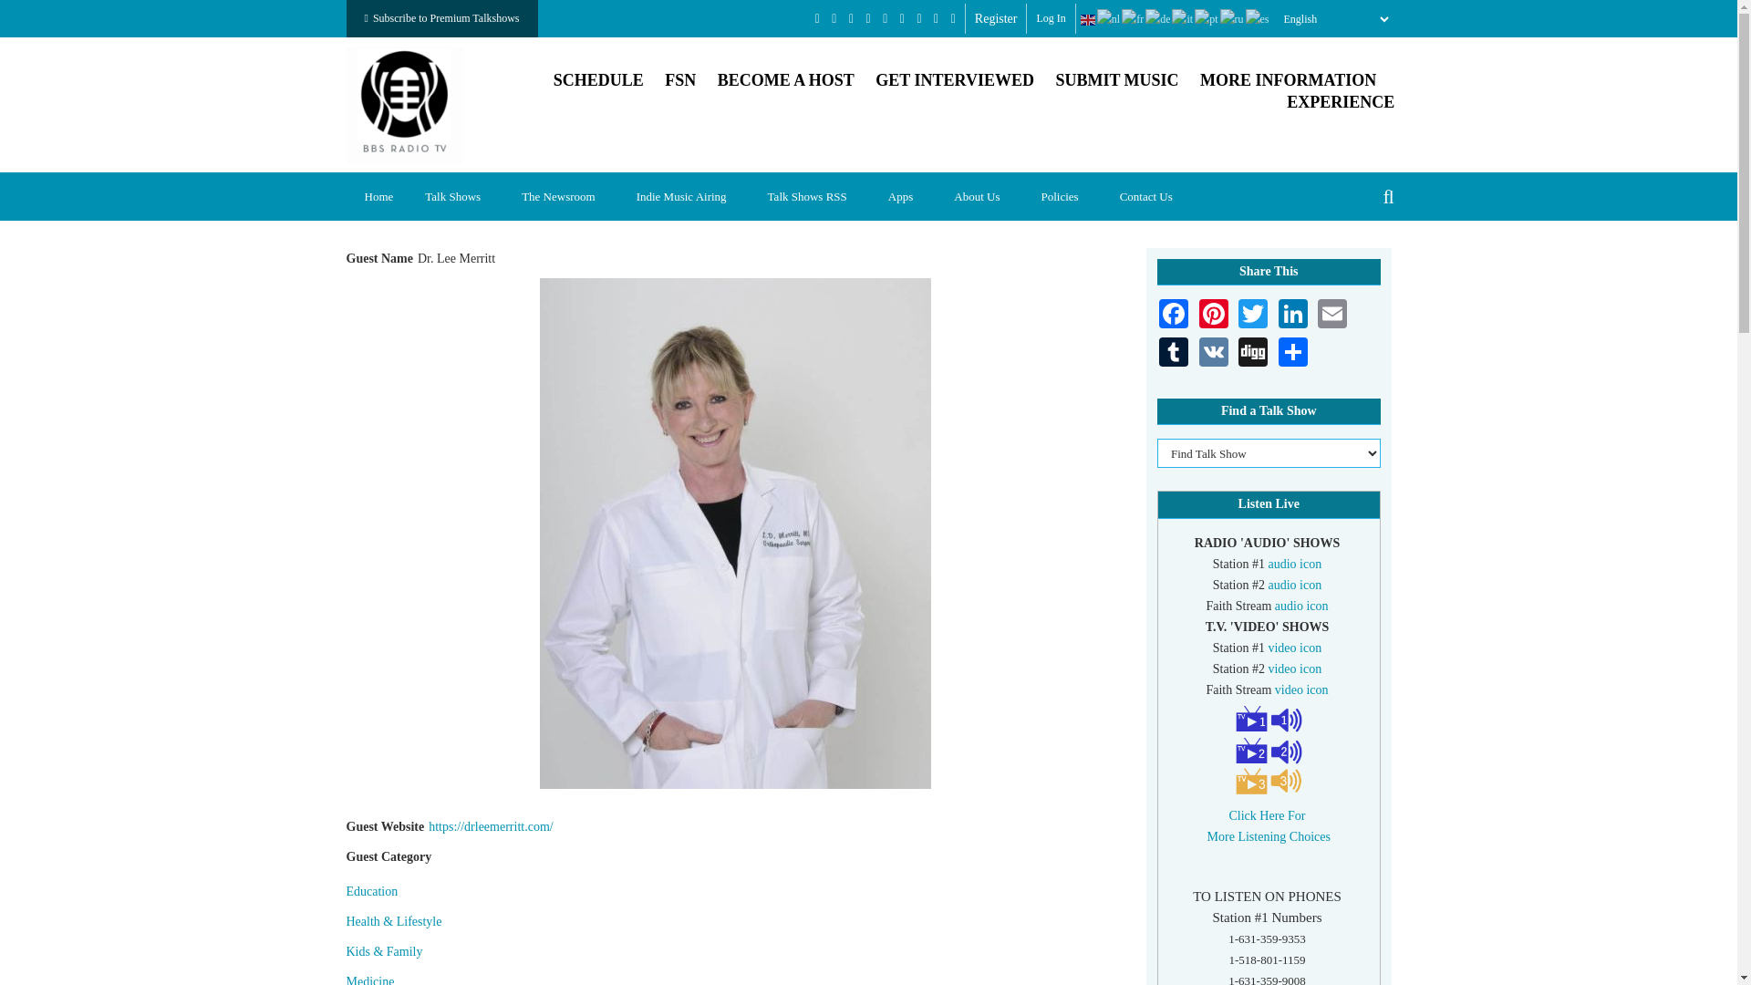 This screenshot has height=985, width=1751. I want to click on Italiano, so click(1182, 19).